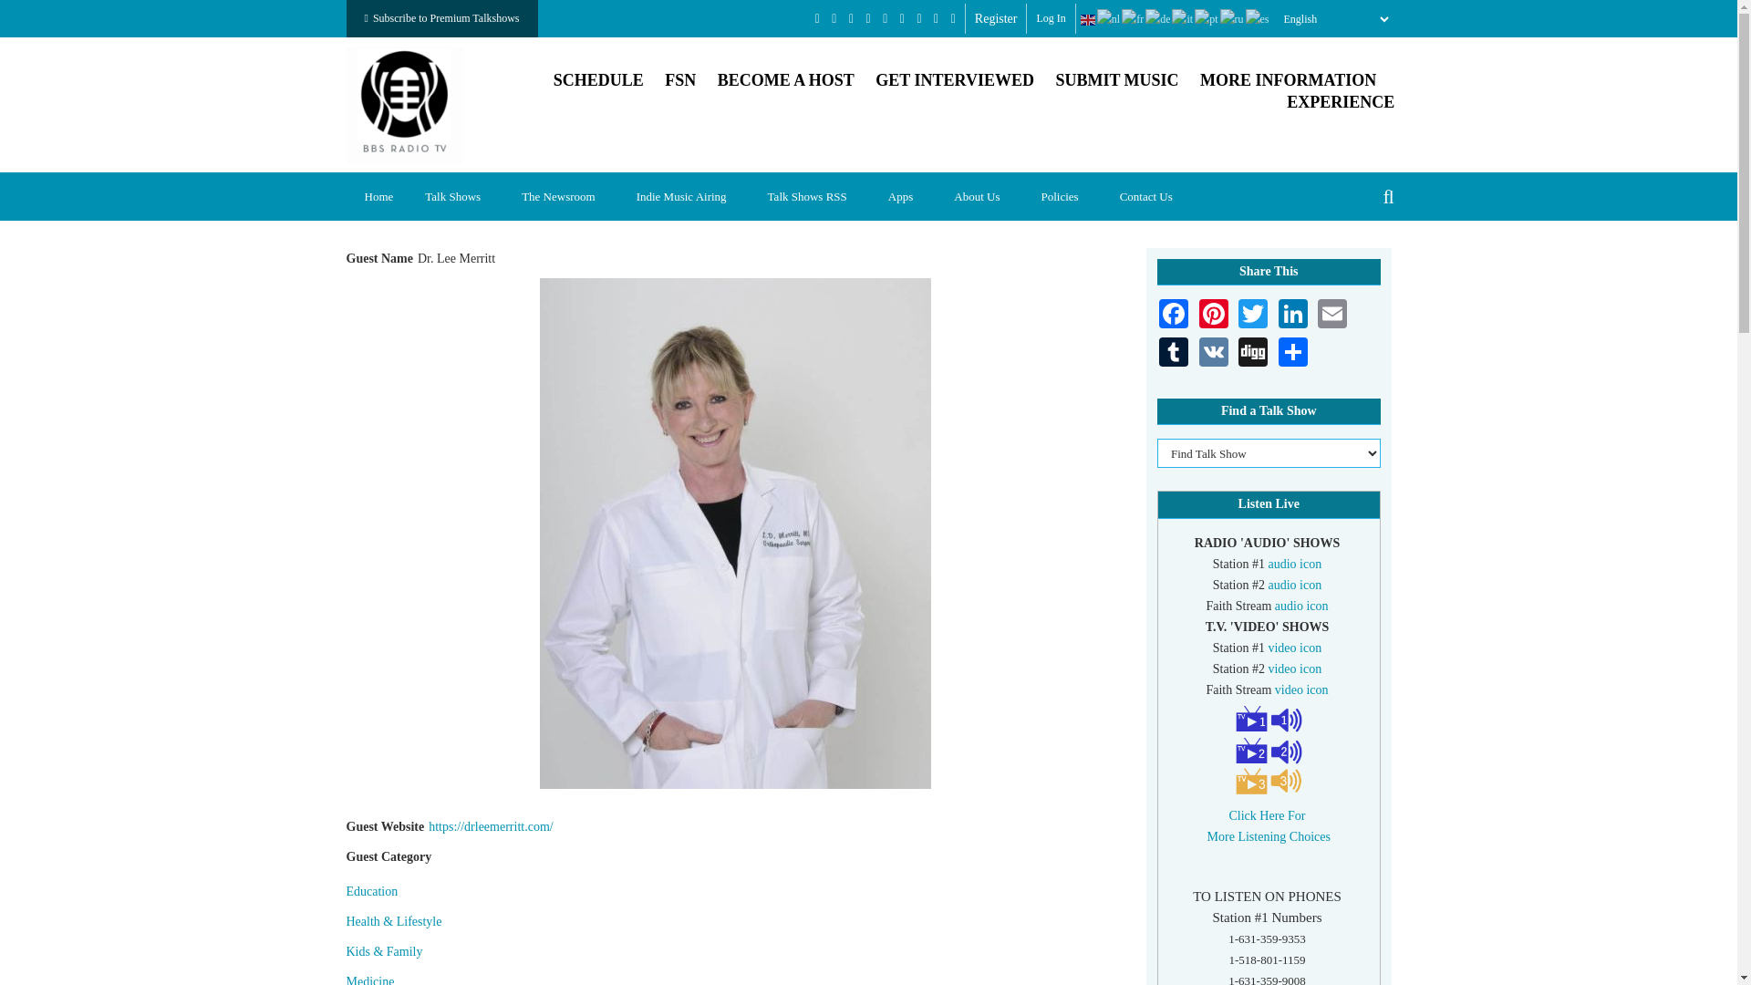 This screenshot has height=985, width=1751. I want to click on Italiano, so click(1182, 19).